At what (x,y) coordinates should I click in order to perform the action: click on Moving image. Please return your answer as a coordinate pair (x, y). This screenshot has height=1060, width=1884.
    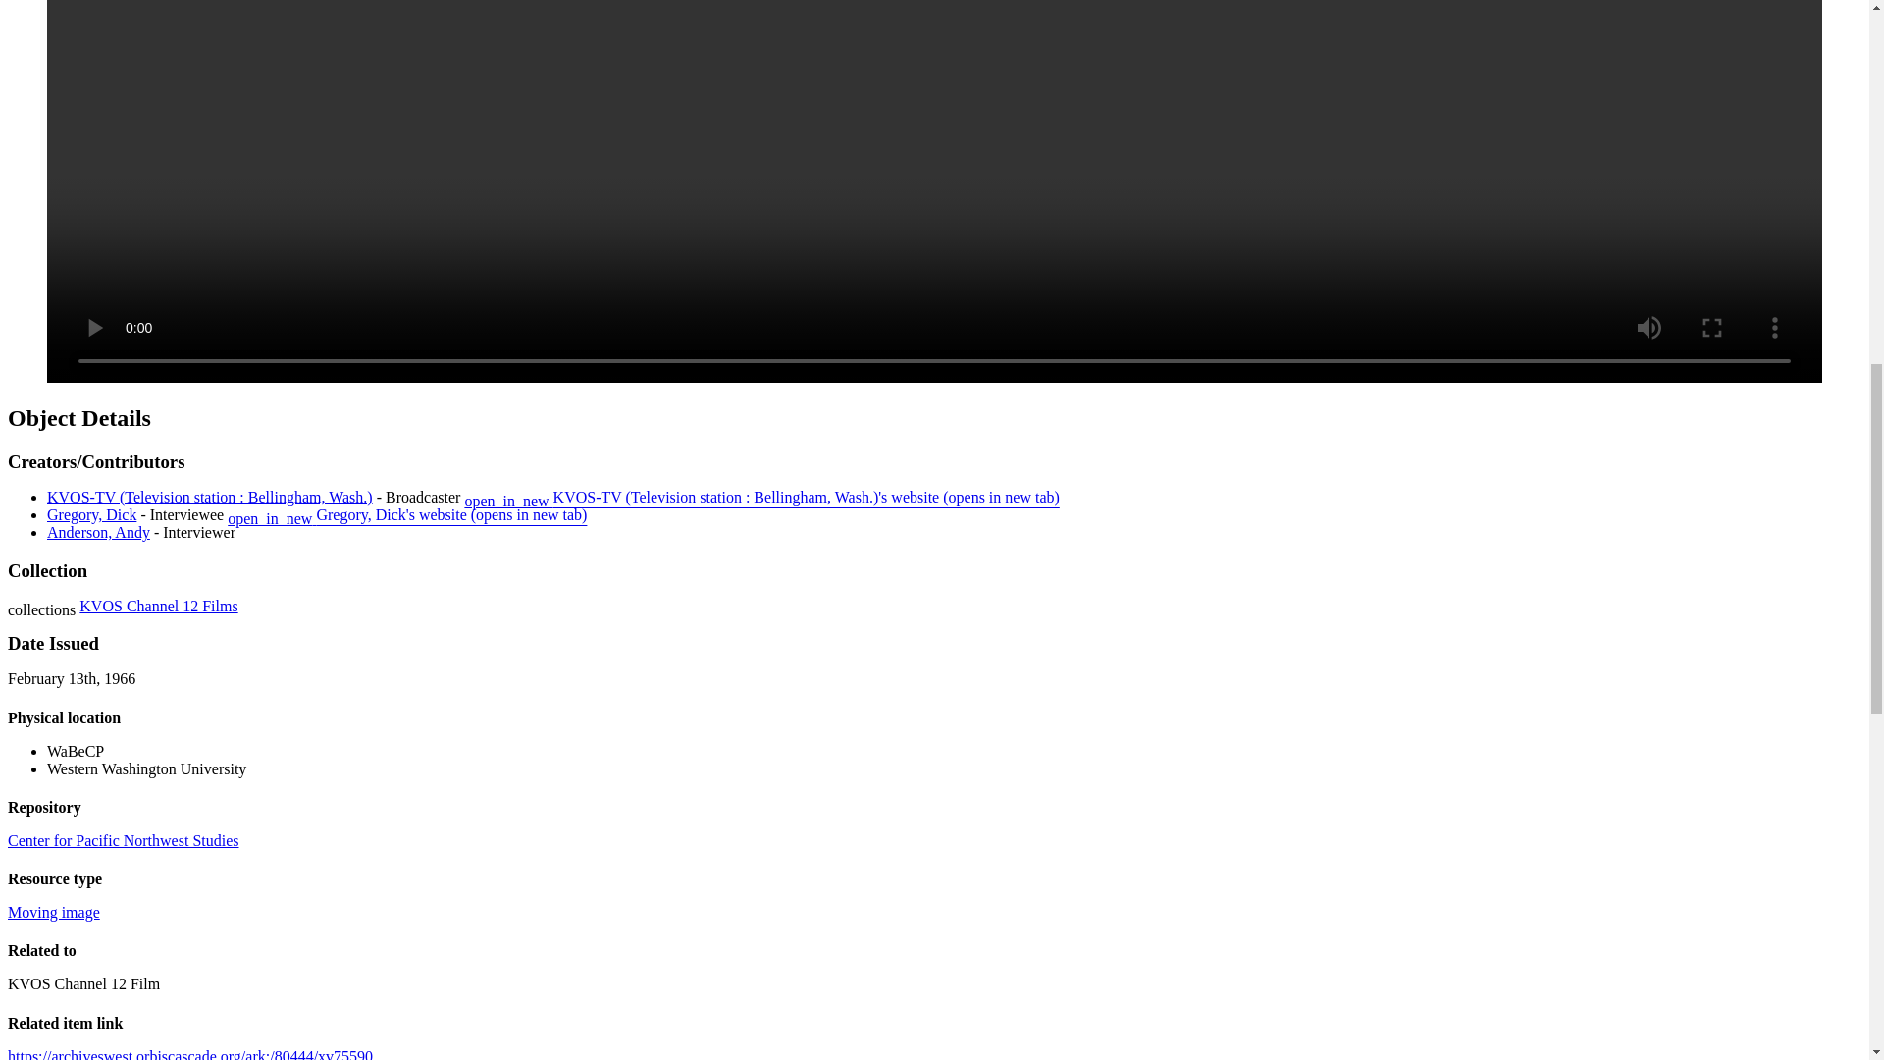
    Looking at the image, I should click on (53, 913).